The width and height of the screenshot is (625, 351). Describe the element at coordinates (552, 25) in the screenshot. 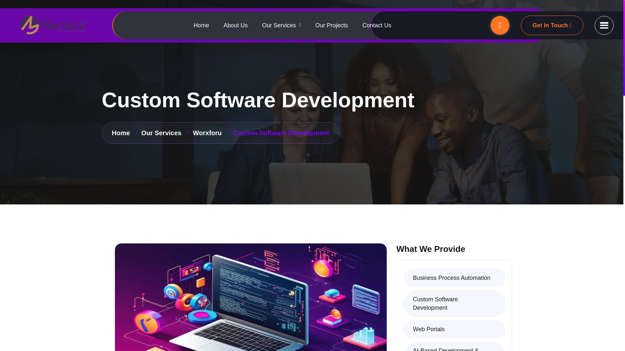

I see `Get In Touch` at that location.